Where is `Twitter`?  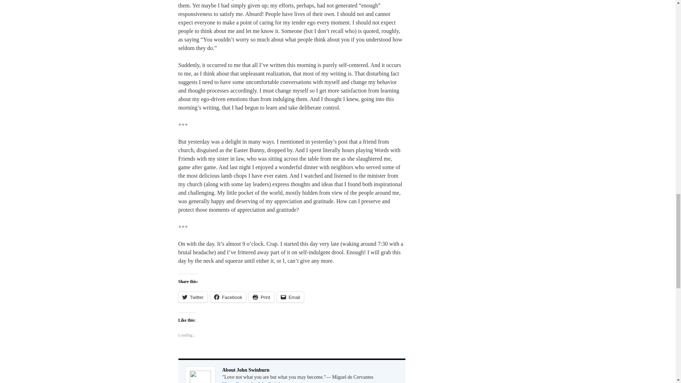 Twitter is located at coordinates (192, 297).